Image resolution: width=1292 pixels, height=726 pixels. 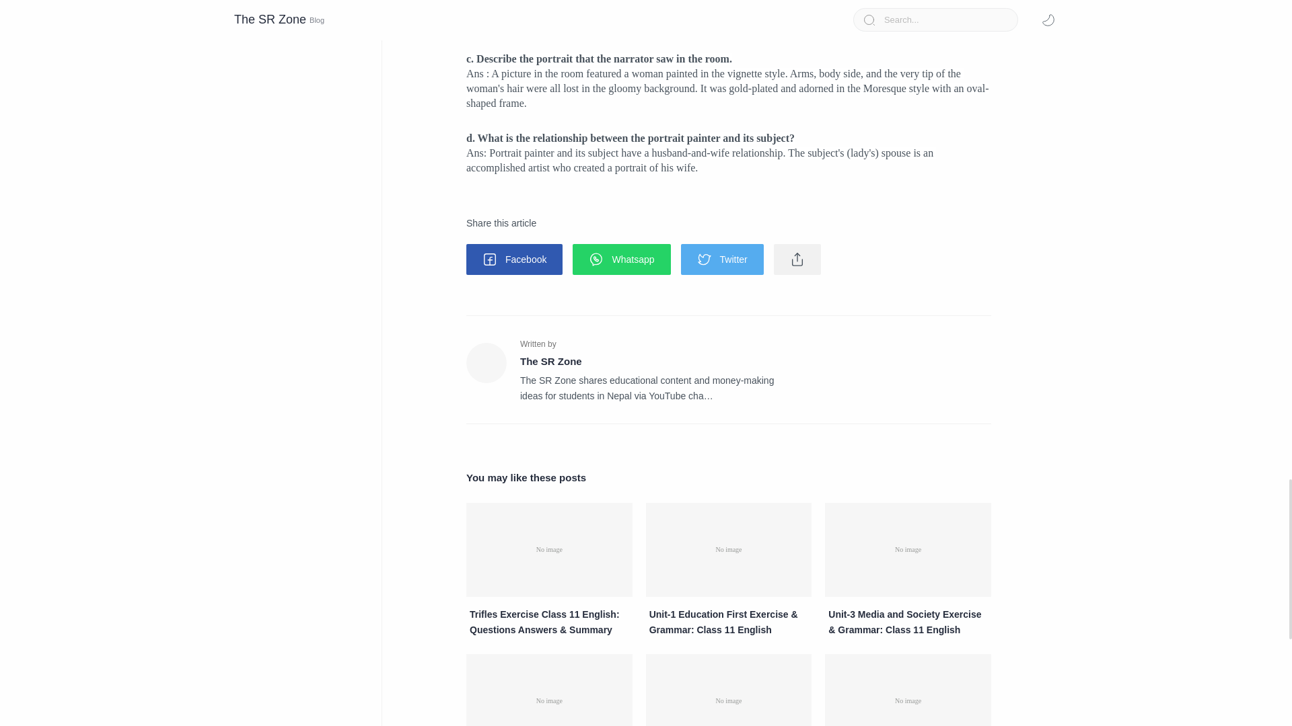 What do you see at coordinates (721, 259) in the screenshot?
I see `Share to Twitter` at bounding box center [721, 259].